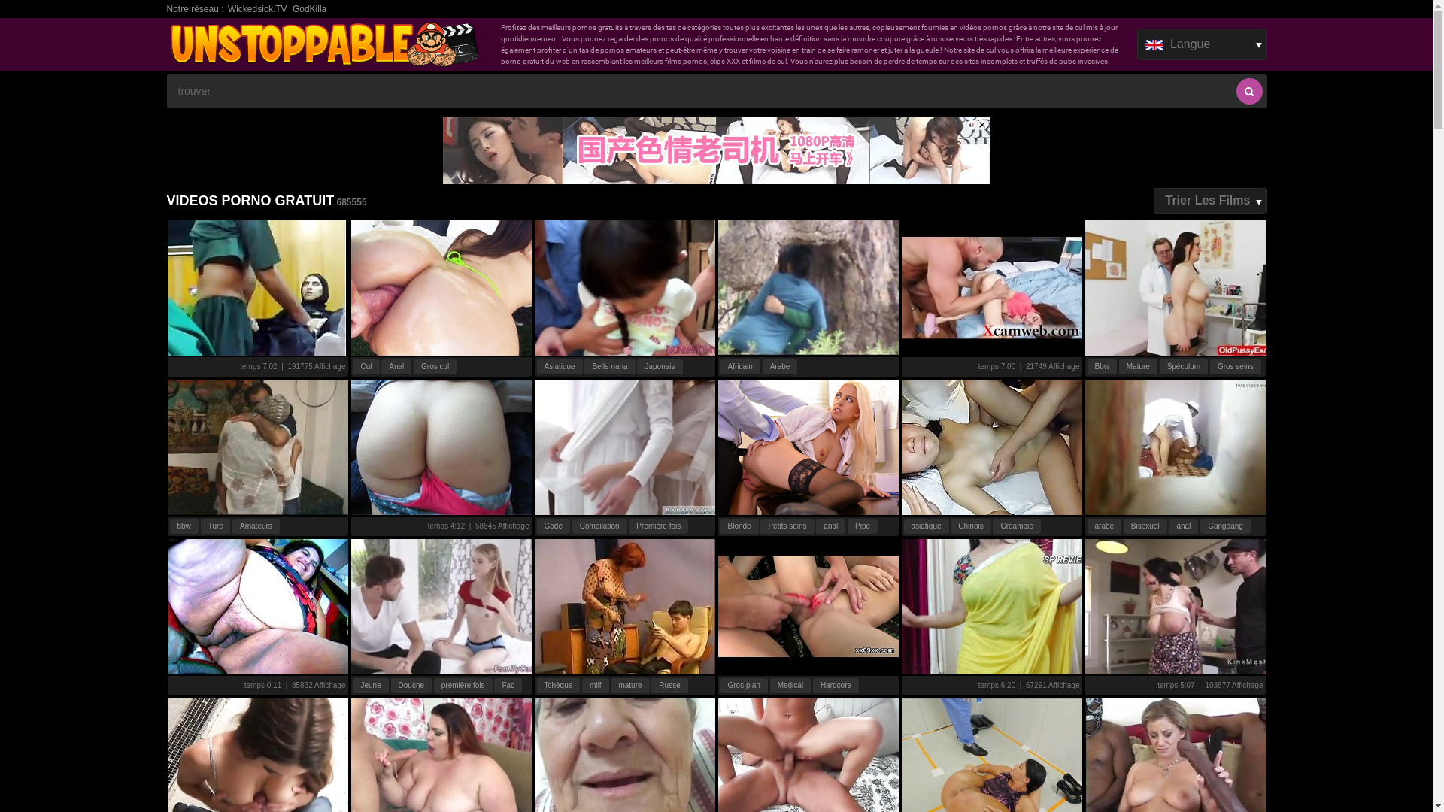 This screenshot has width=1444, height=812. Describe the element at coordinates (669, 686) in the screenshot. I see `Russe` at that location.